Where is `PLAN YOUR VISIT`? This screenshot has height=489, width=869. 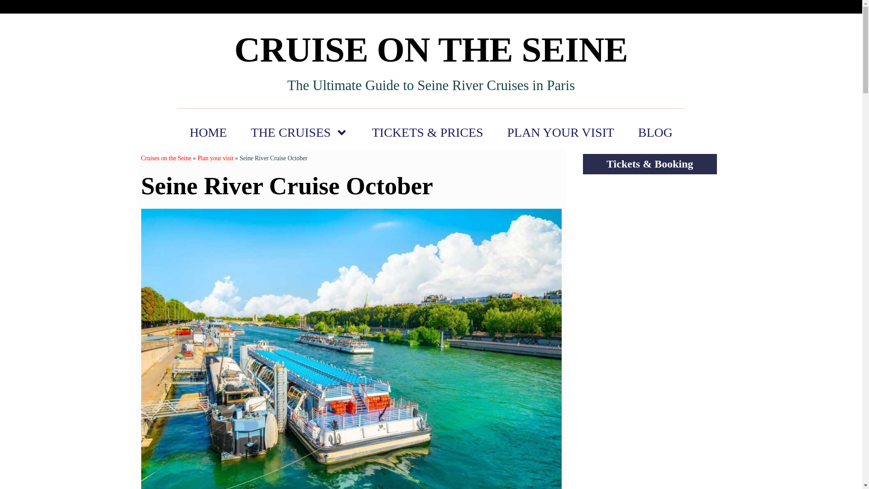 PLAN YOUR VISIT is located at coordinates (560, 132).